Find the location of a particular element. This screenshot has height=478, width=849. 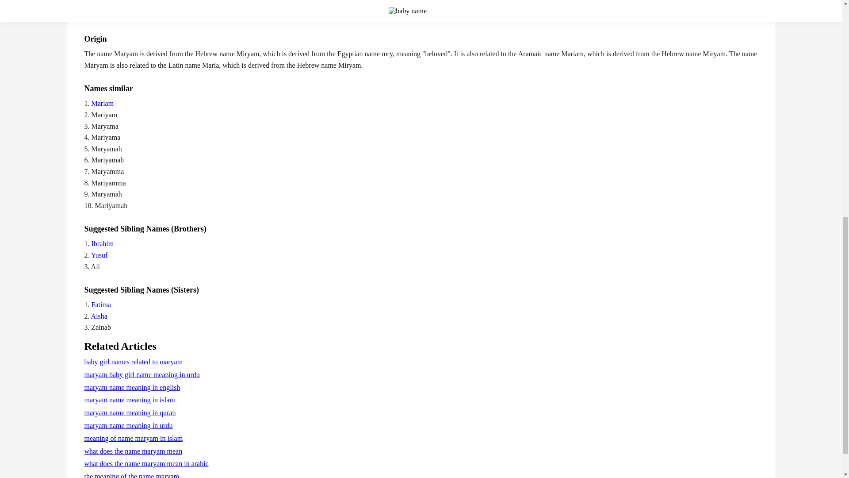

what does the name maryam mean is located at coordinates (133, 451).